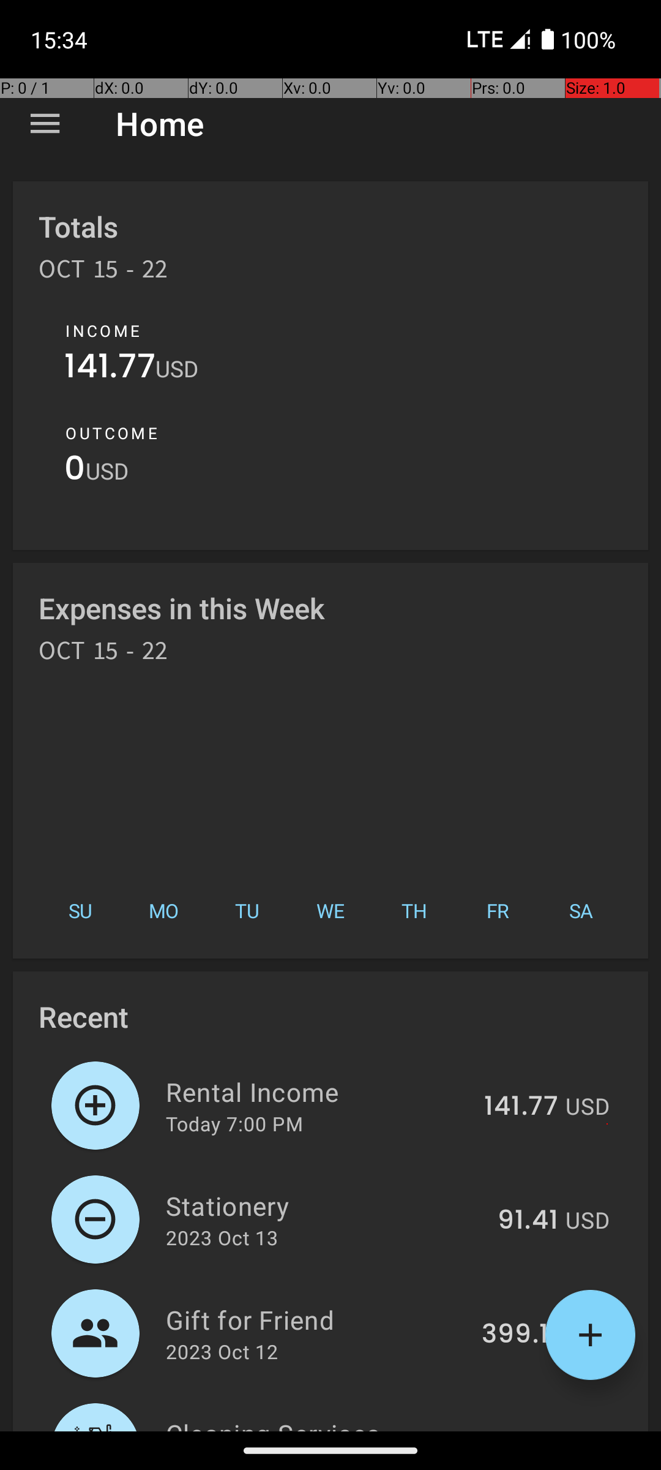 This screenshot has height=1470, width=661. Describe the element at coordinates (520, 1335) in the screenshot. I see `399.11` at that location.